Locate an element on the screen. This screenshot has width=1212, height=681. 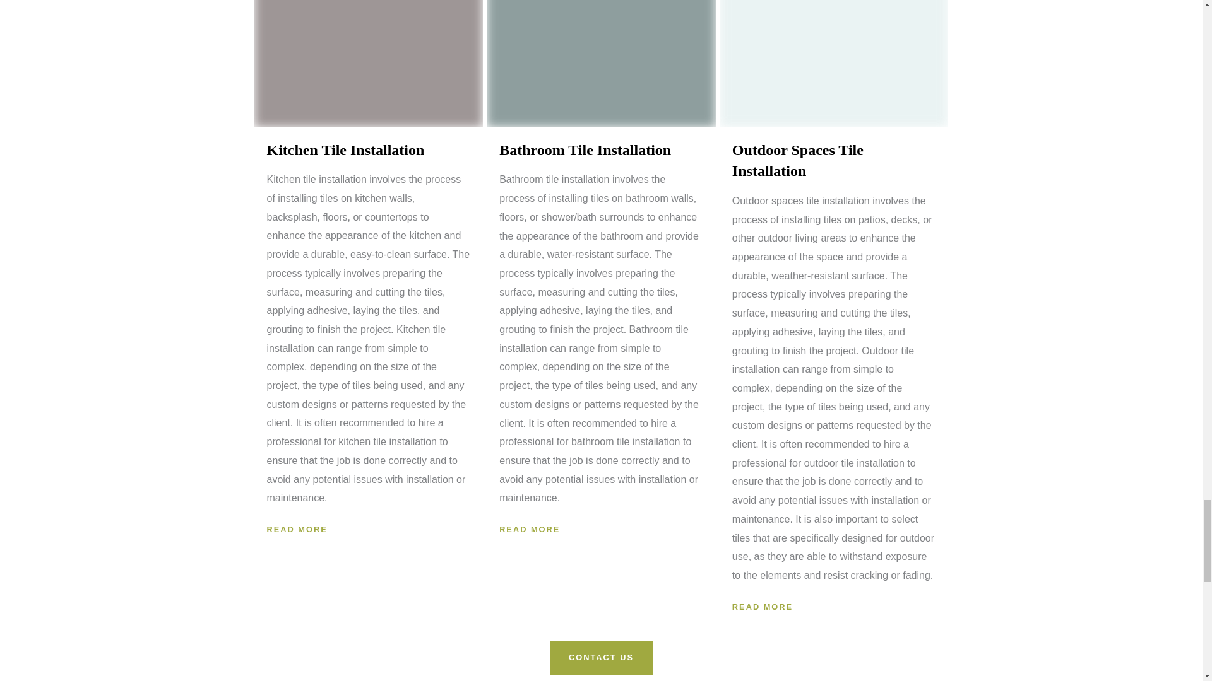
Kitchen Tile Installation is located at coordinates (345, 149).